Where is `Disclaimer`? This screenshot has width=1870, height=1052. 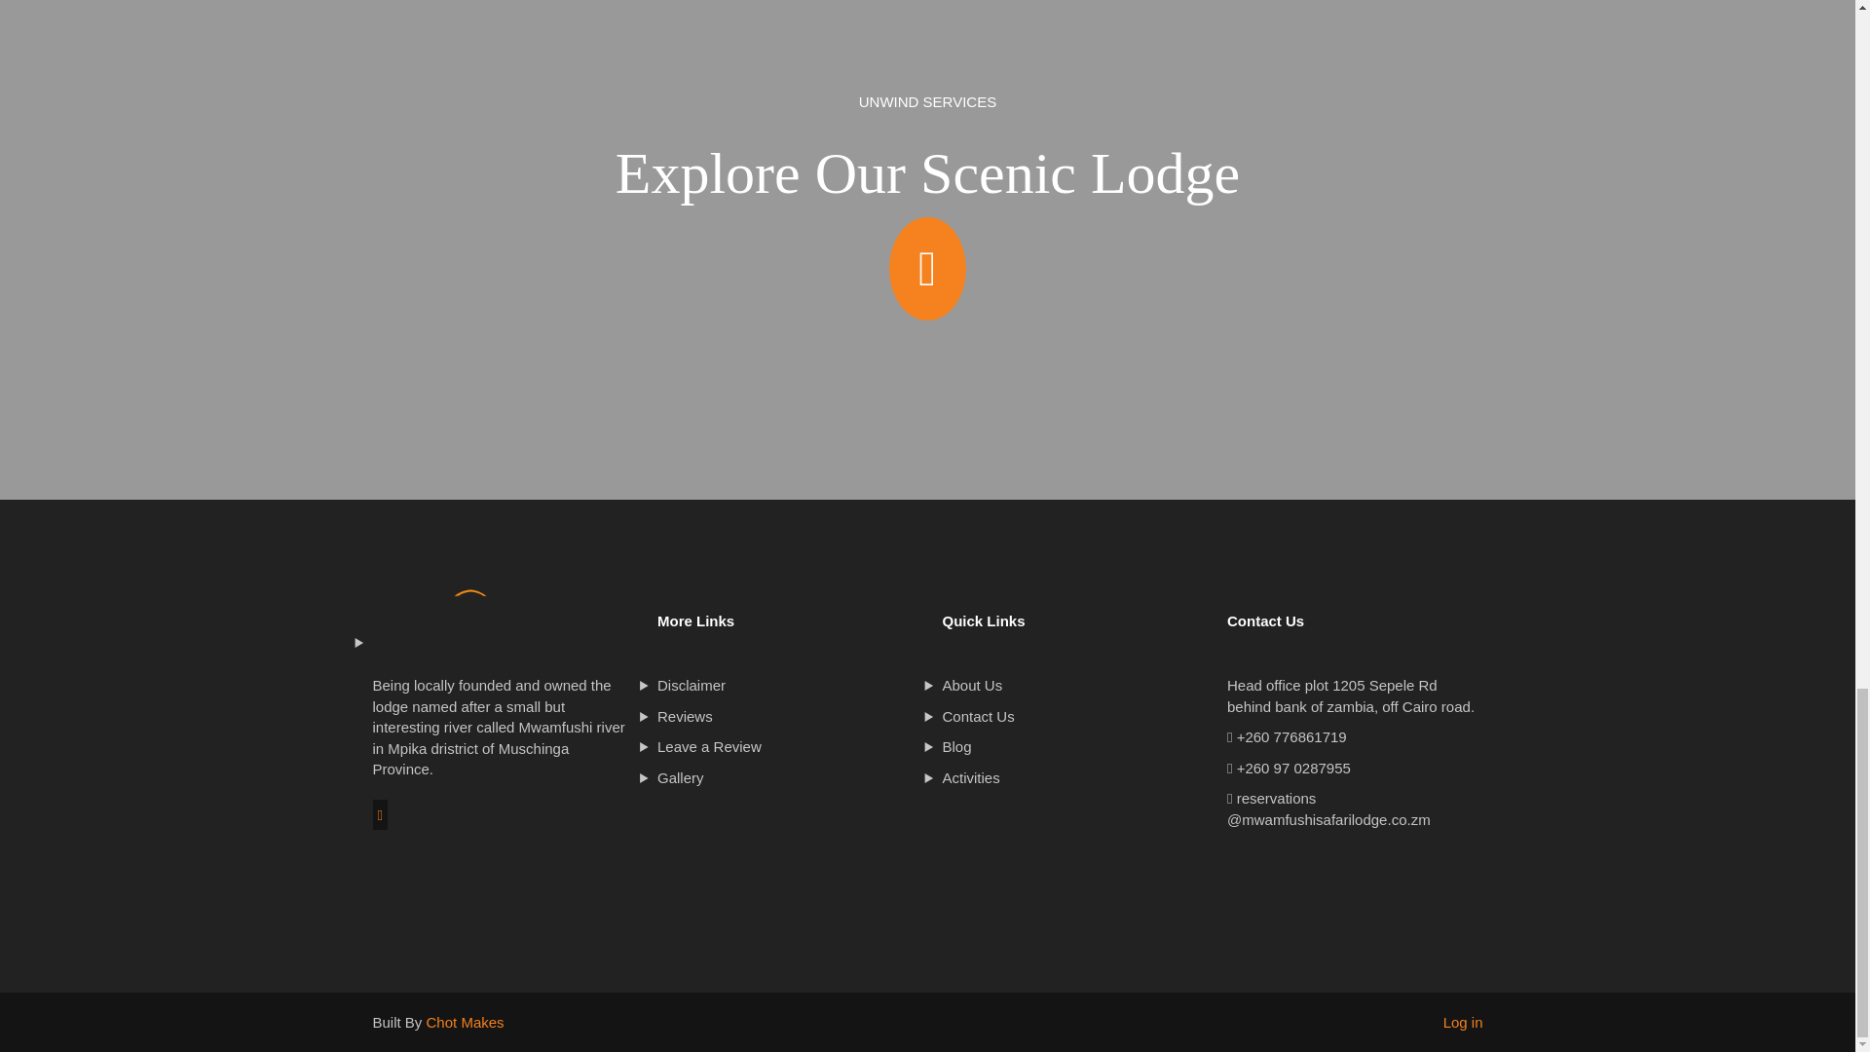 Disclaimer is located at coordinates (785, 685).